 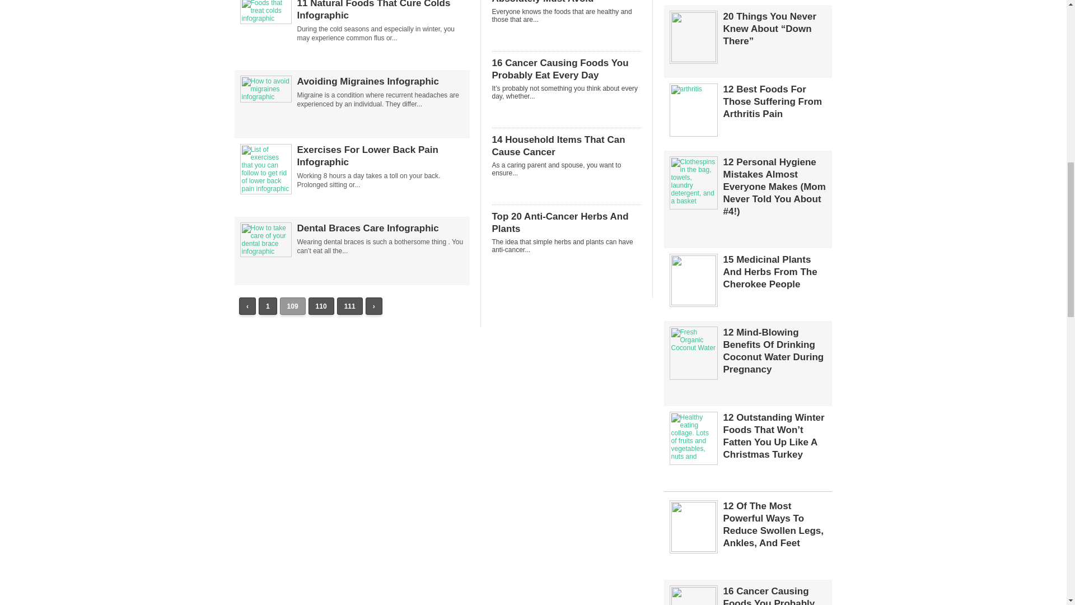 I want to click on Dental Braces Care Infographic, so click(x=380, y=229).